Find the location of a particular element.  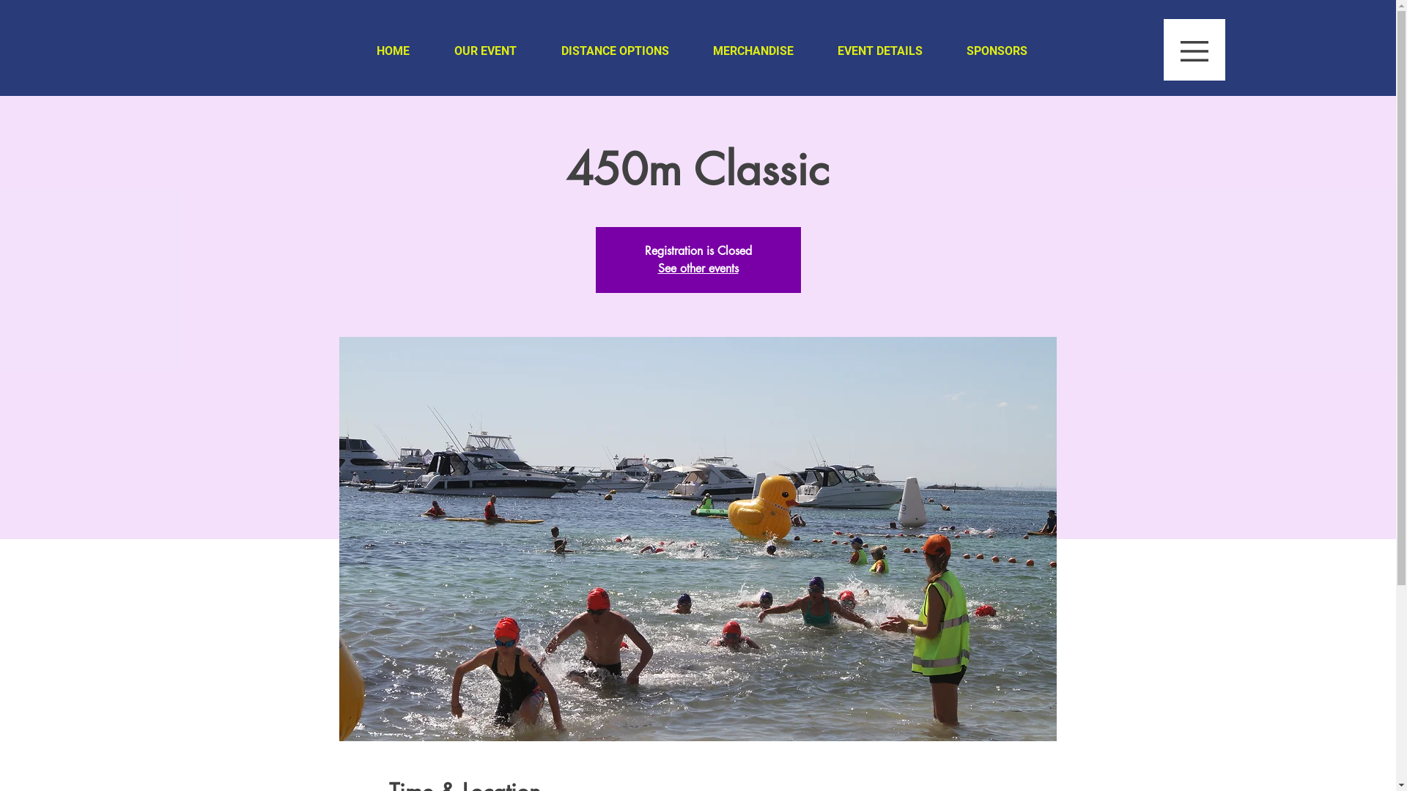

DISTANCE OPTIONS is located at coordinates (616, 51).